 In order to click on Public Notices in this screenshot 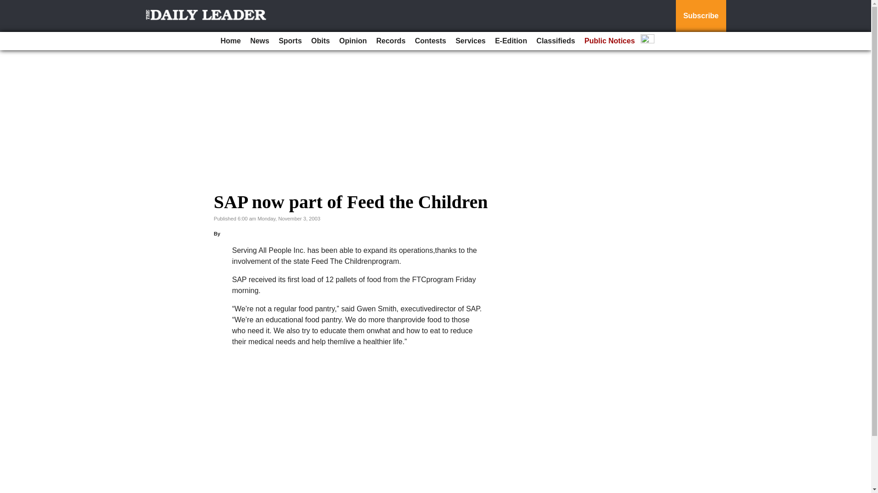, I will do `click(609, 41)`.